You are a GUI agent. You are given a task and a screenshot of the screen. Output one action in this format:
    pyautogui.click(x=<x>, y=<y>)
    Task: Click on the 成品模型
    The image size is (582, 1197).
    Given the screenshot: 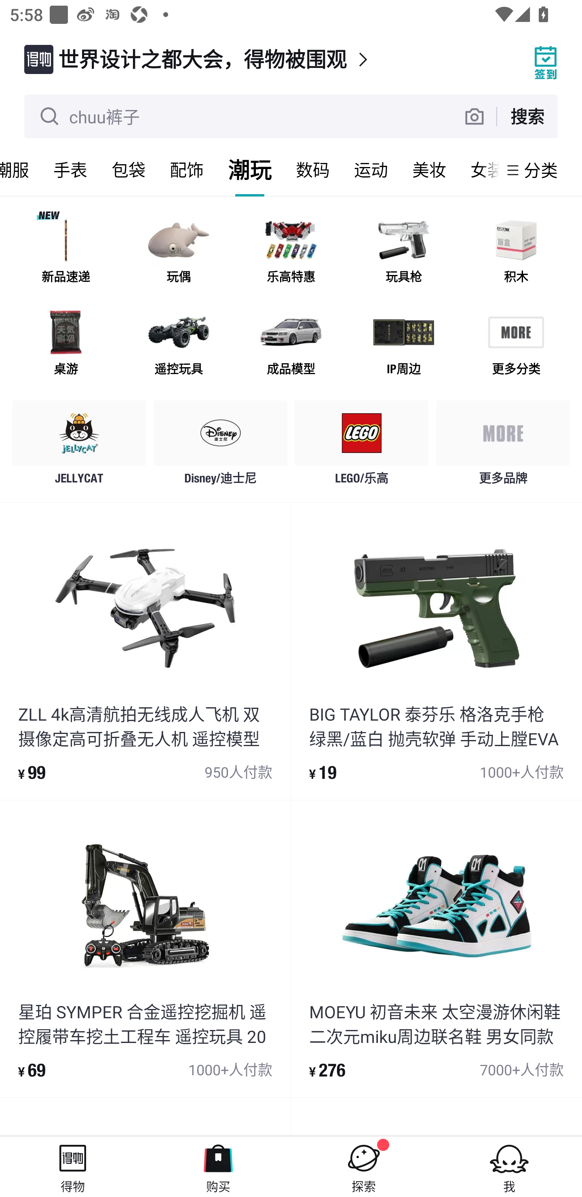 What is the action you would take?
    pyautogui.click(x=291, y=344)
    